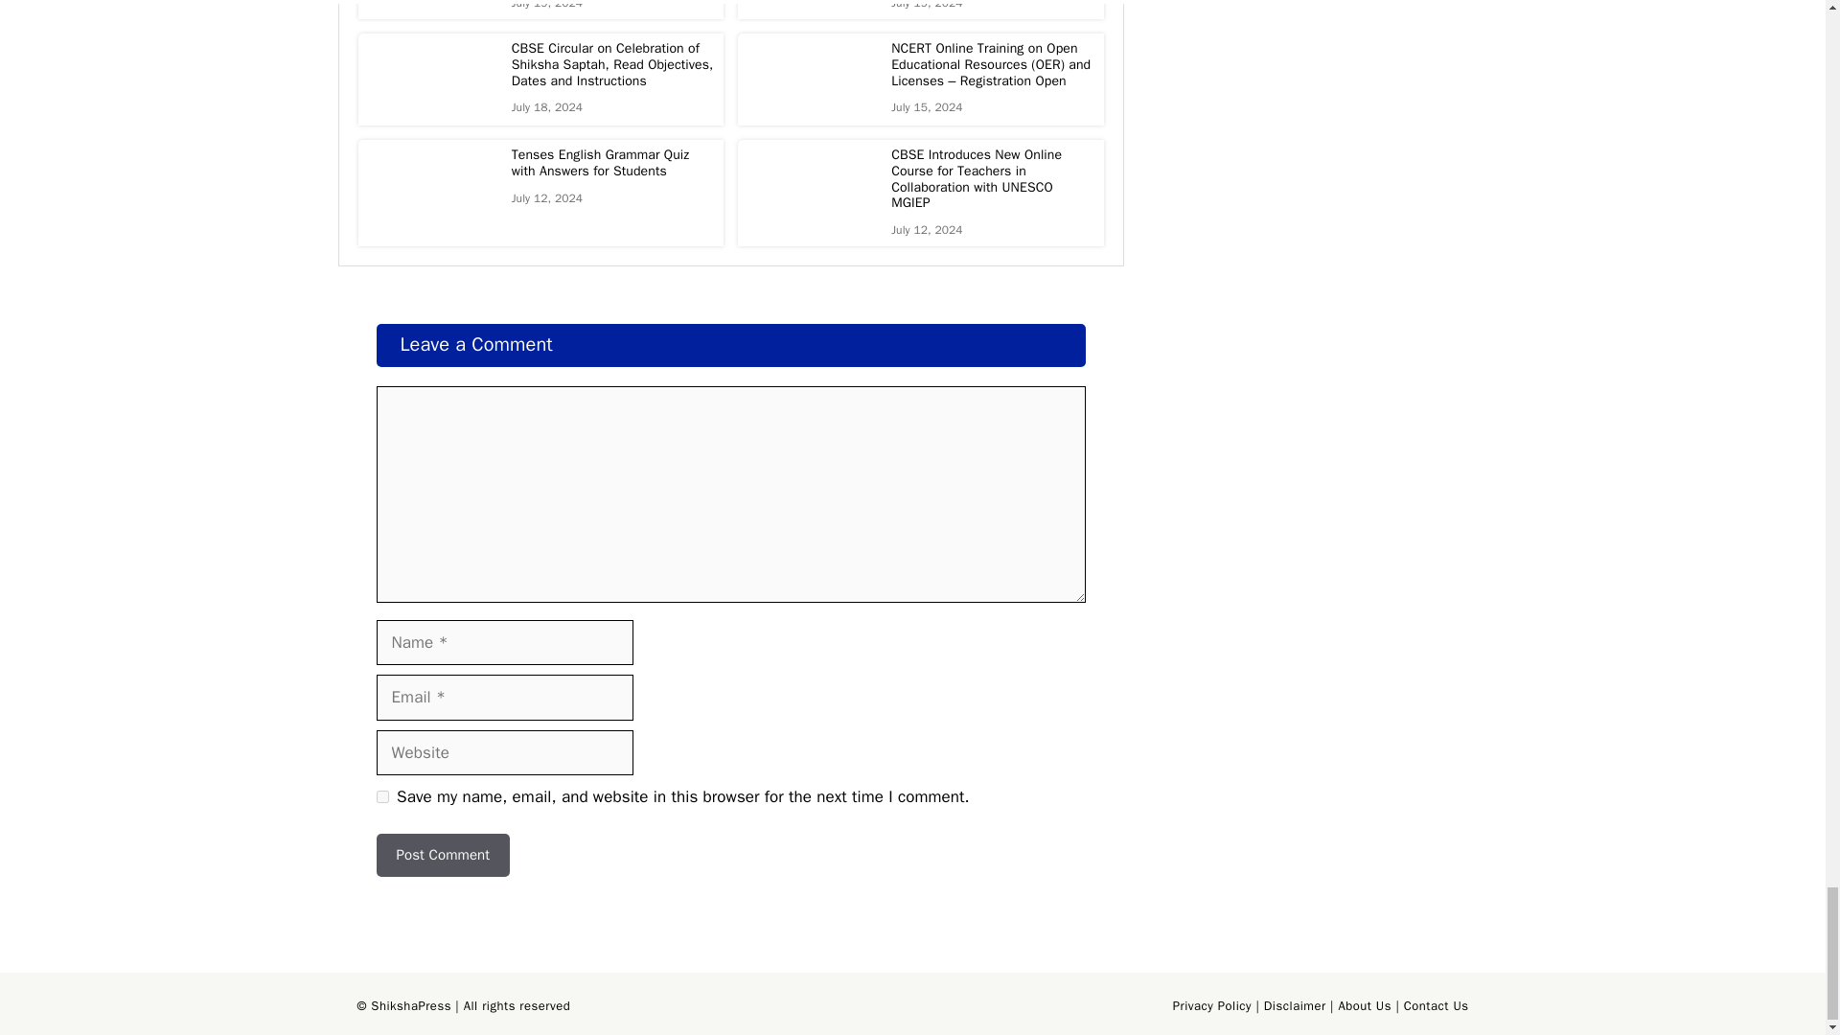 This screenshot has width=1840, height=1035. What do you see at coordinates (381, 797) in the screenshot?
I see `yes` at bounding box center [381, 797].